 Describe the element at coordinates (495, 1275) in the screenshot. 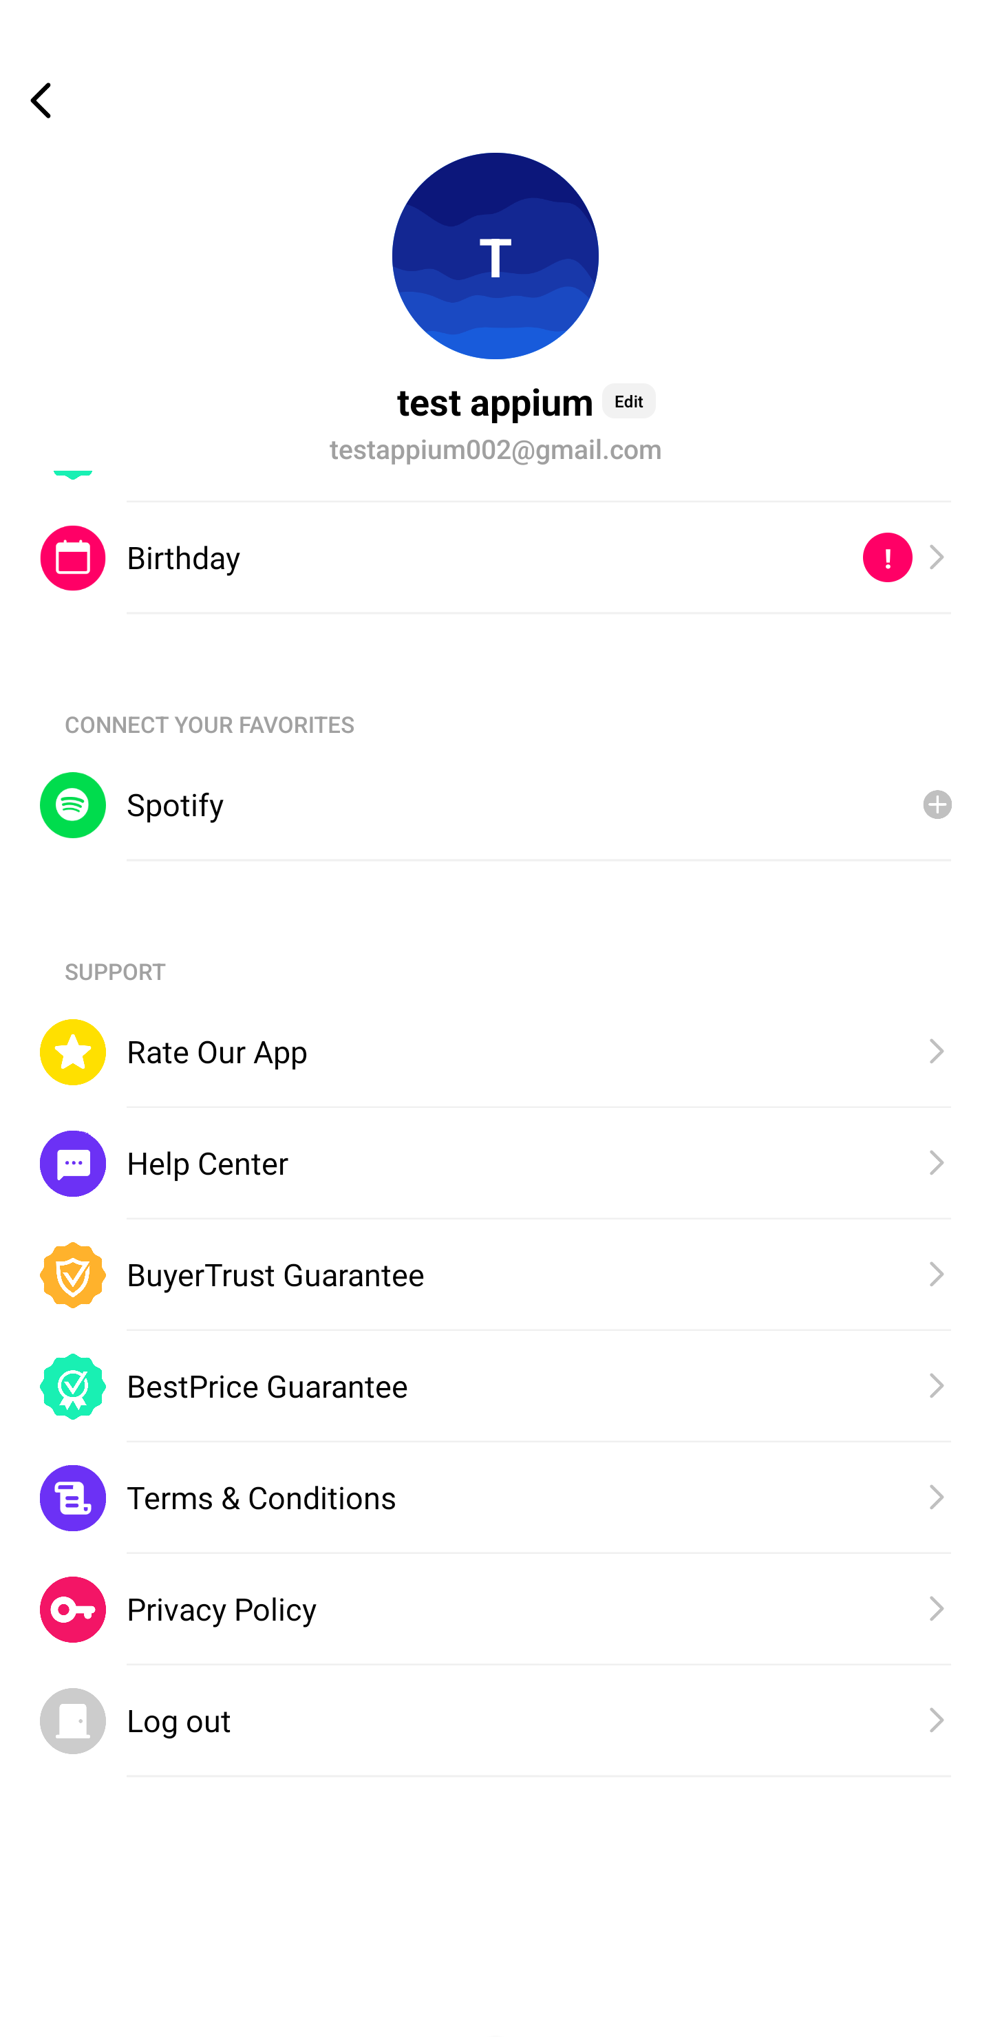

I see `BuyerTrust Guarantee,    BuyerTrust Guarantee   ` at that location.